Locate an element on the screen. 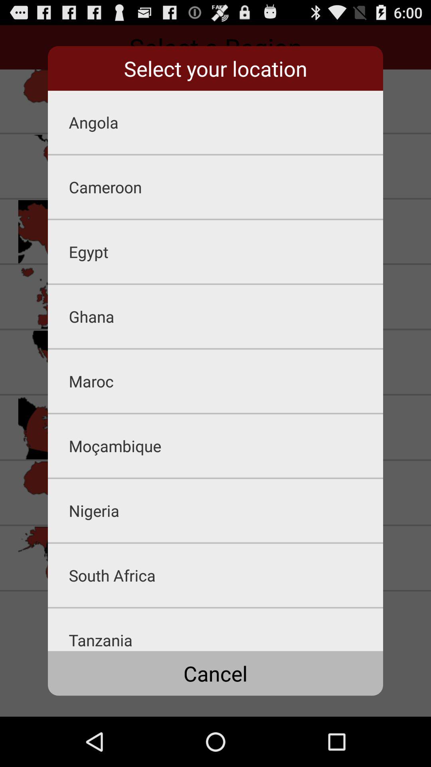  flip until the angola icon is located at coordinates (226, 122).